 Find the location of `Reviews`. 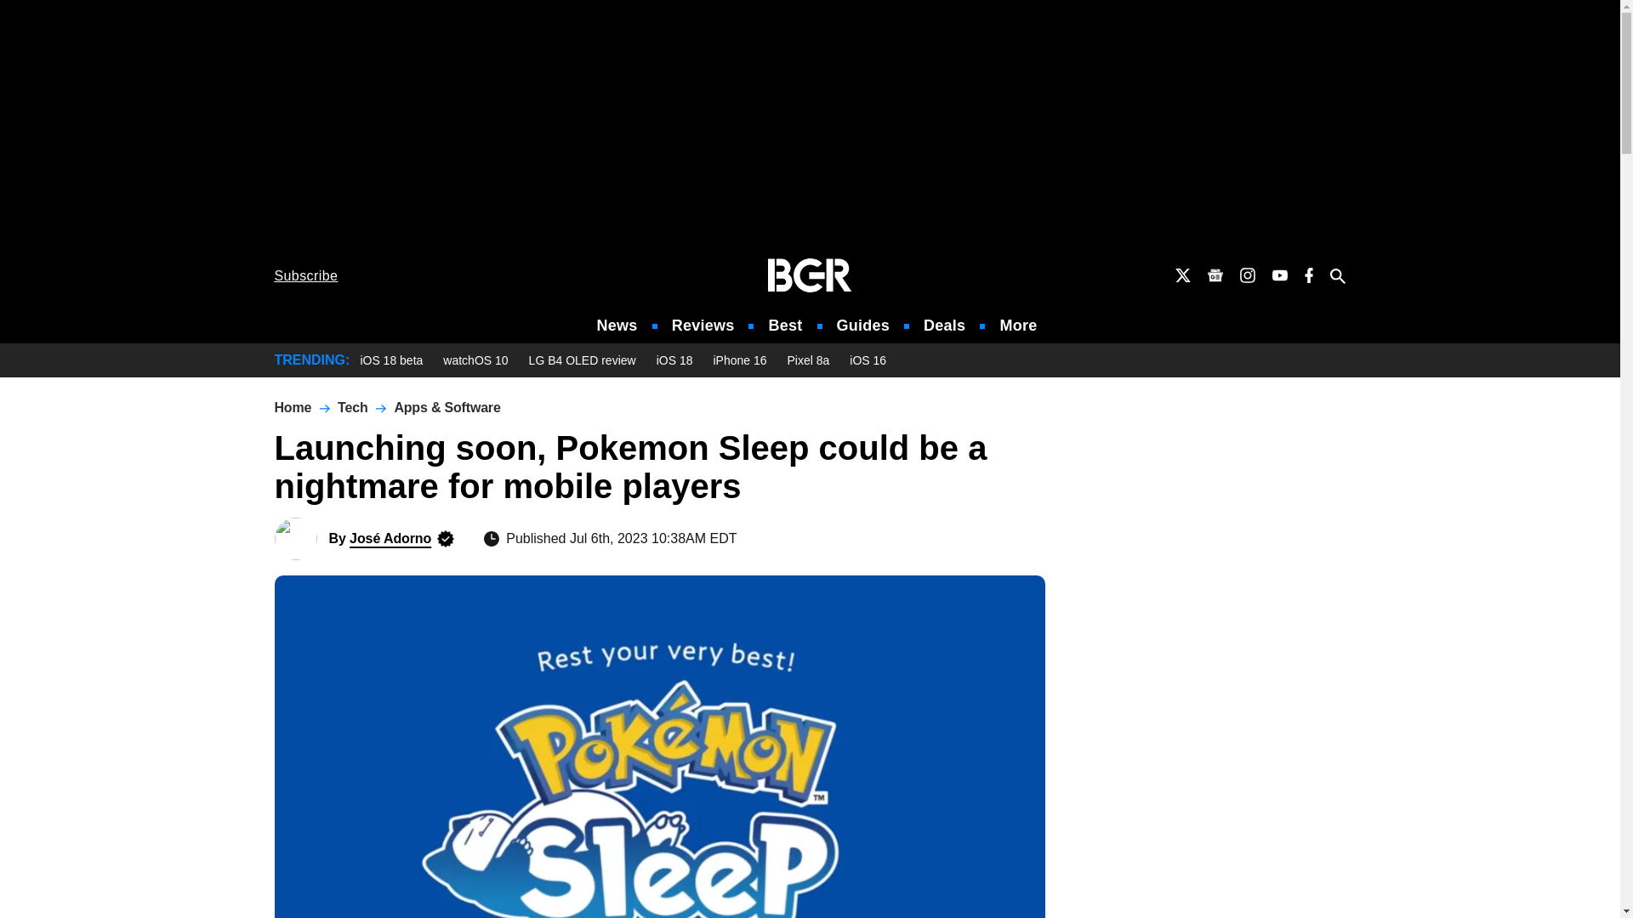

Reviews is located at coordinates (703, 326).